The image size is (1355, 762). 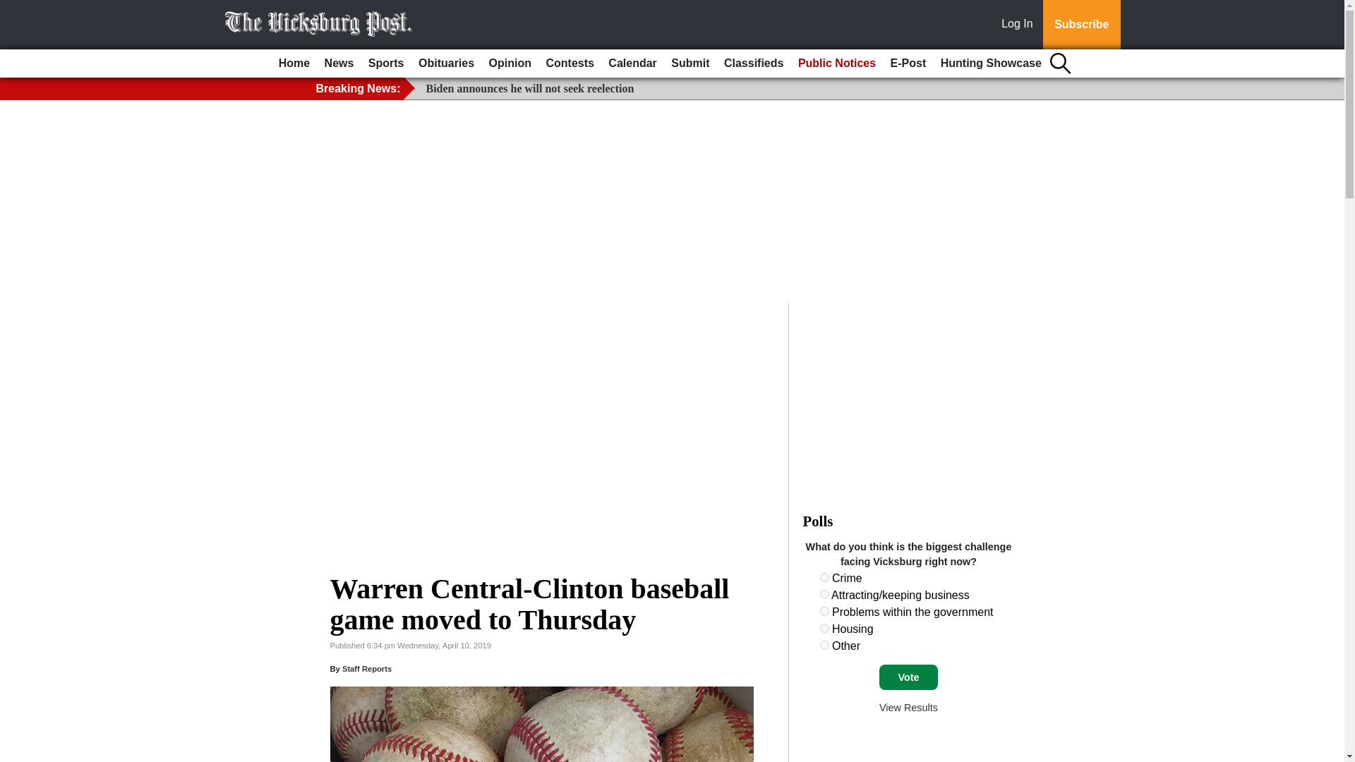 What do you see at coordinates (824, 577) in the screenshot?
I see `597` at bounding box center [824, 577].